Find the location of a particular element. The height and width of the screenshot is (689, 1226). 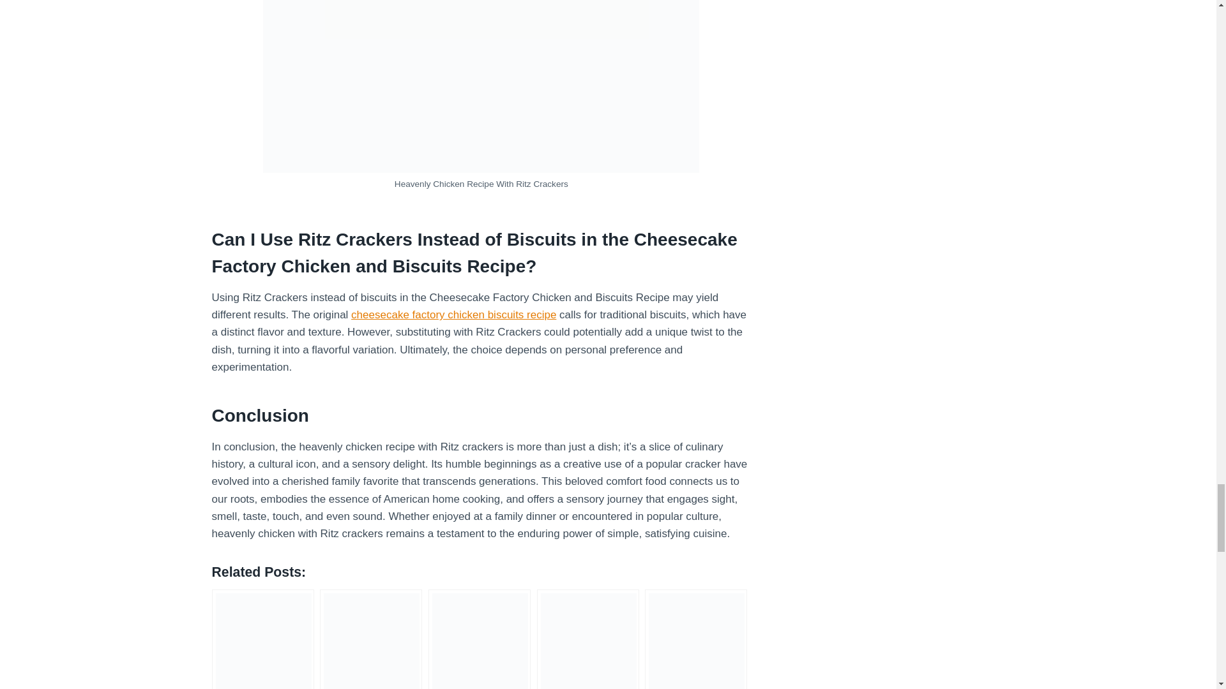

Cava Harissa Honey Chicken Recipe is located at coordinates (479, 639).